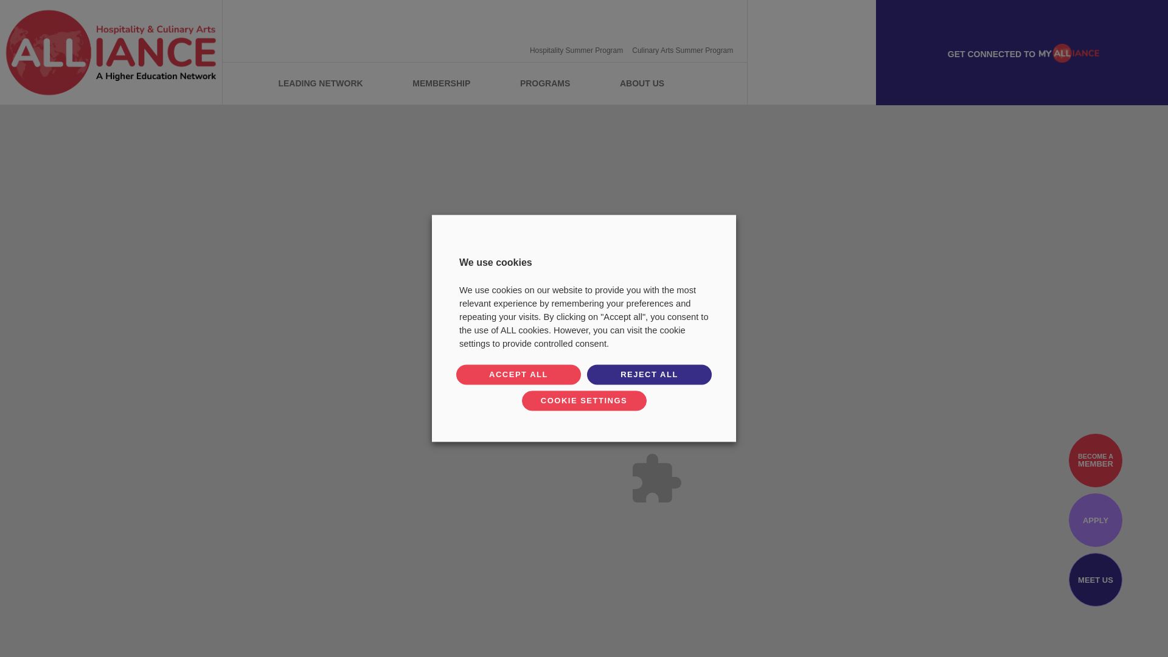 The height and width of the screenshot is (657, 1168). Describe the element at coordinates (320, 83) in the screenshot. I see `LEADING NETWORK` at that location.